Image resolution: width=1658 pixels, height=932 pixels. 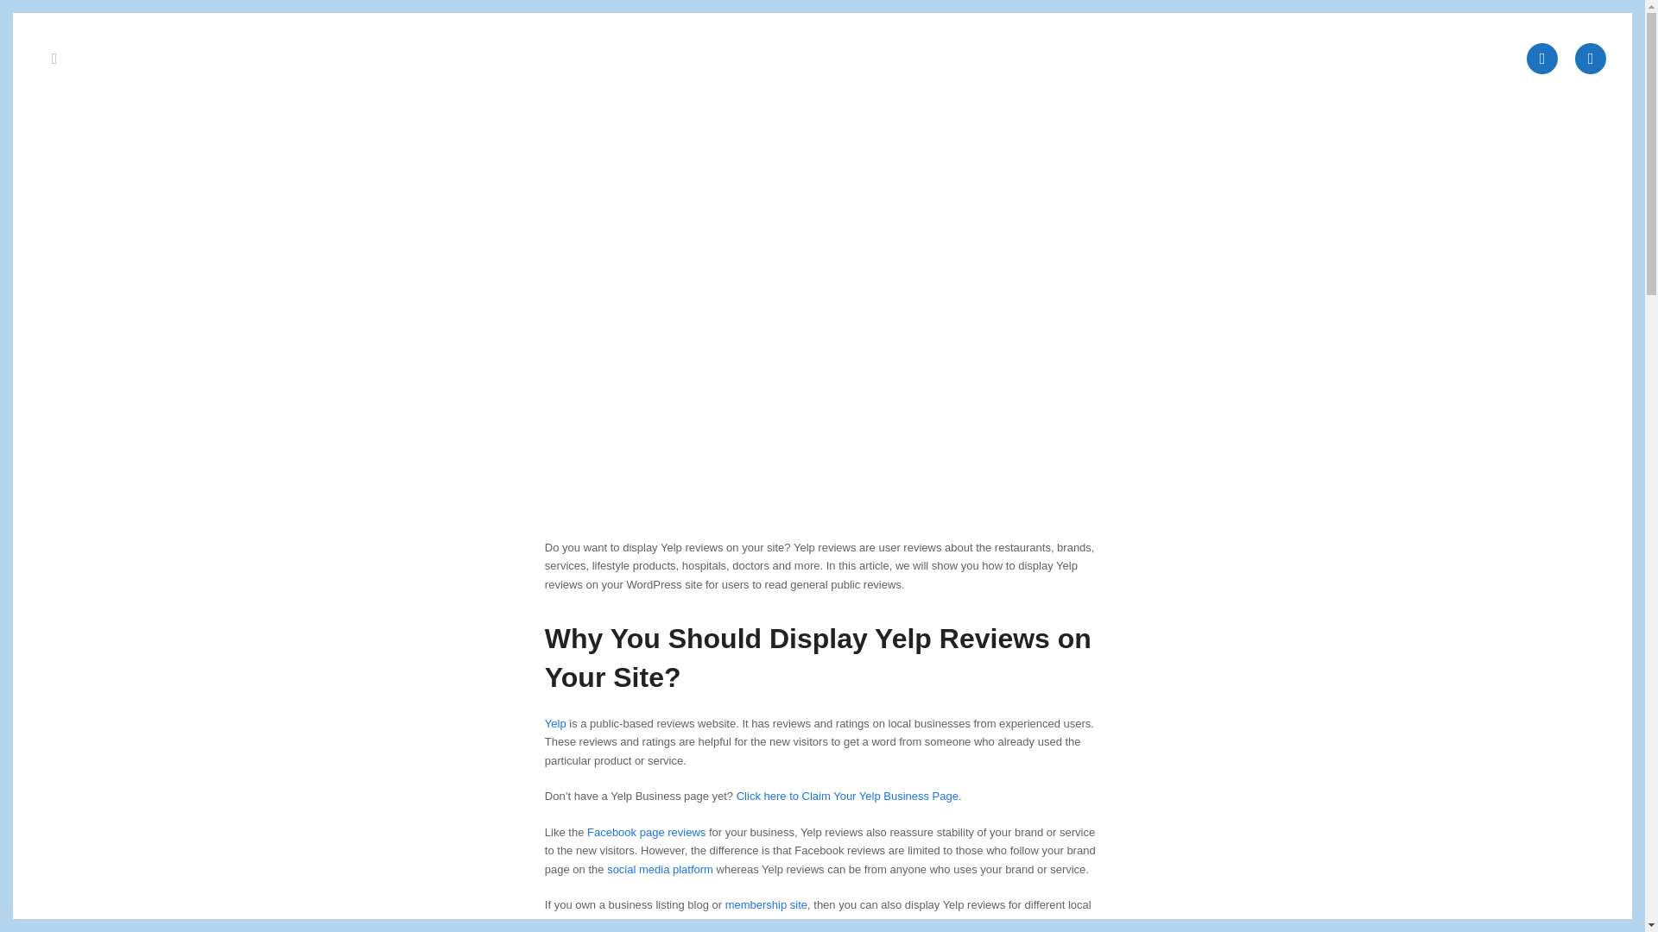 What do you see at coordinates (660, 870) in the screenshot?
I see `social media platform` at bounding box center [660, 870].